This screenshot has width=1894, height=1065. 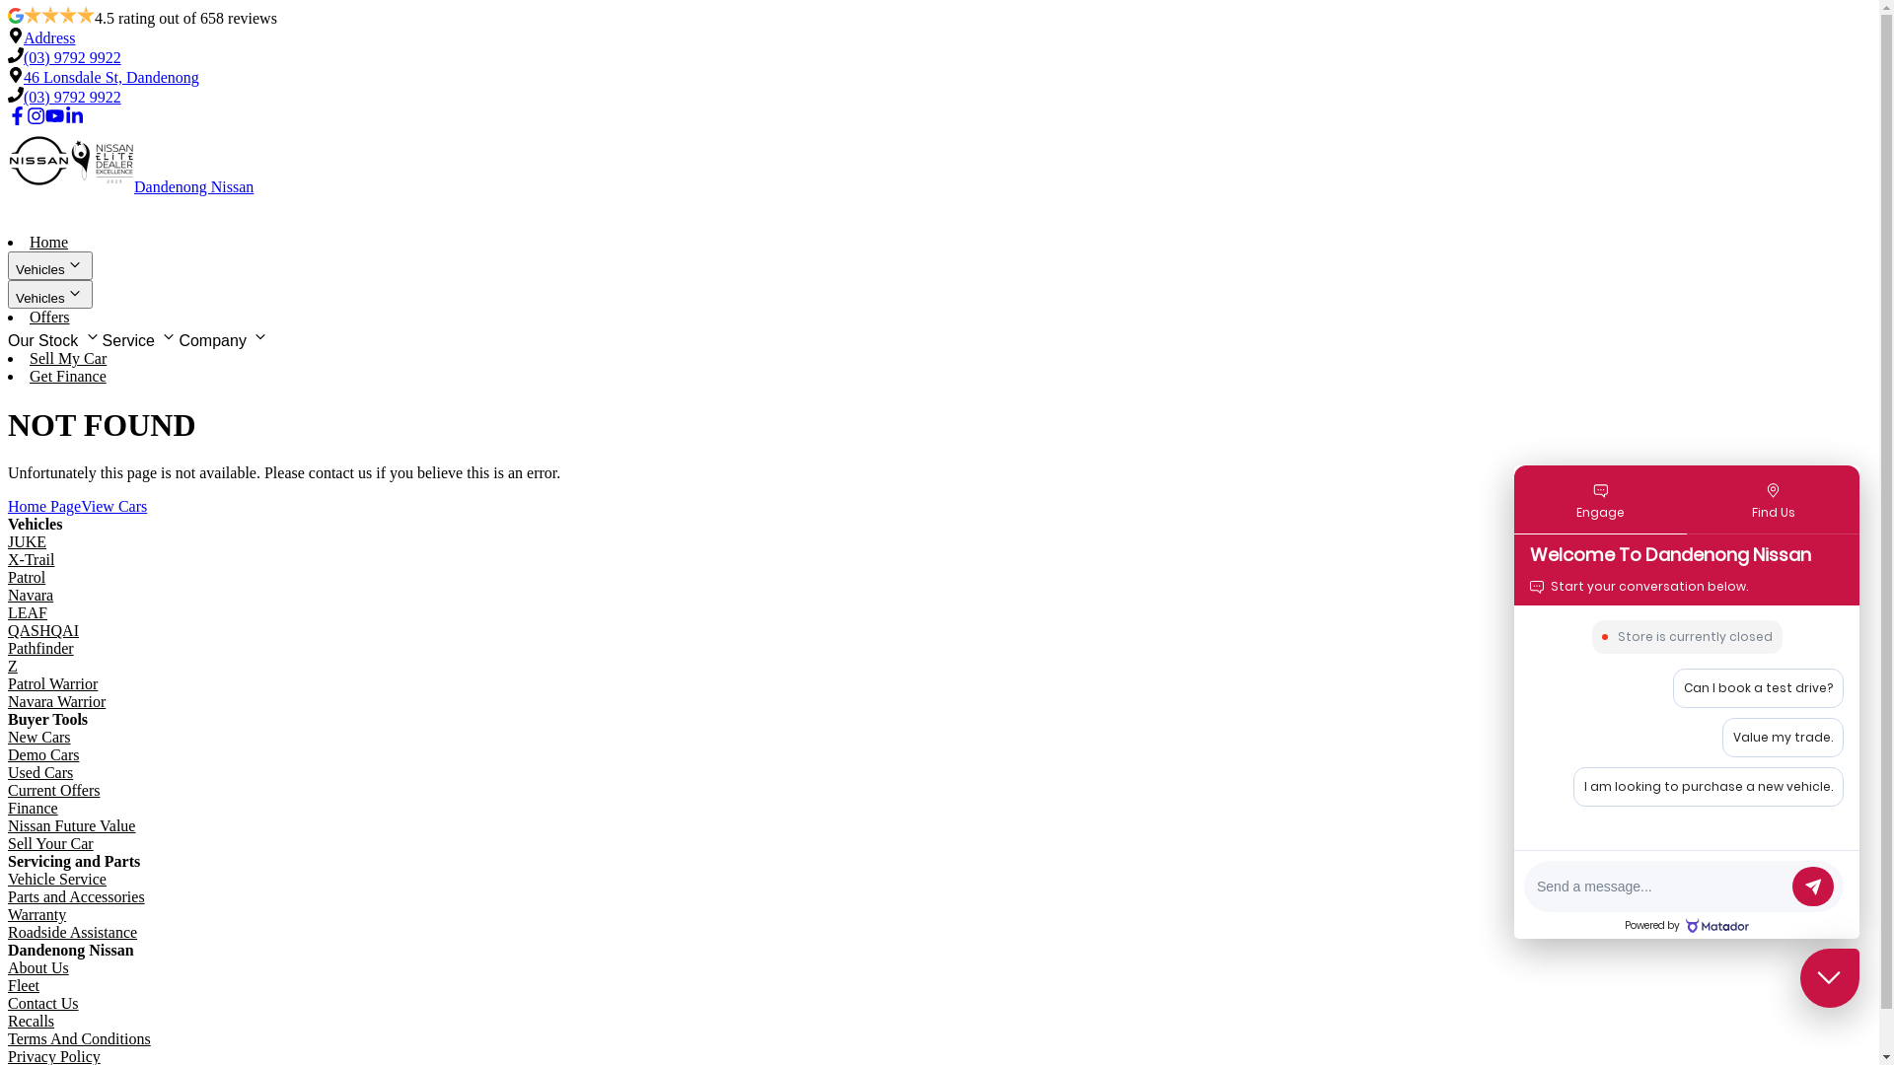 What do you see at coordinates (43, 1004) in the screenshot?
I see `Contact Us` at bounding box center [43, 1004].